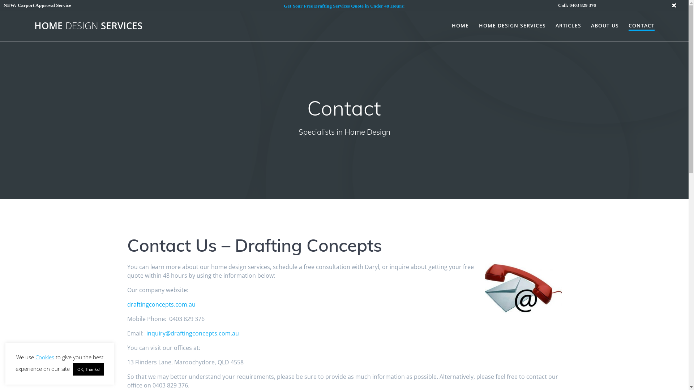 Image resolution: width=694 pixels, height=390 pixels. I want to click on HOME, so click(460, 26).